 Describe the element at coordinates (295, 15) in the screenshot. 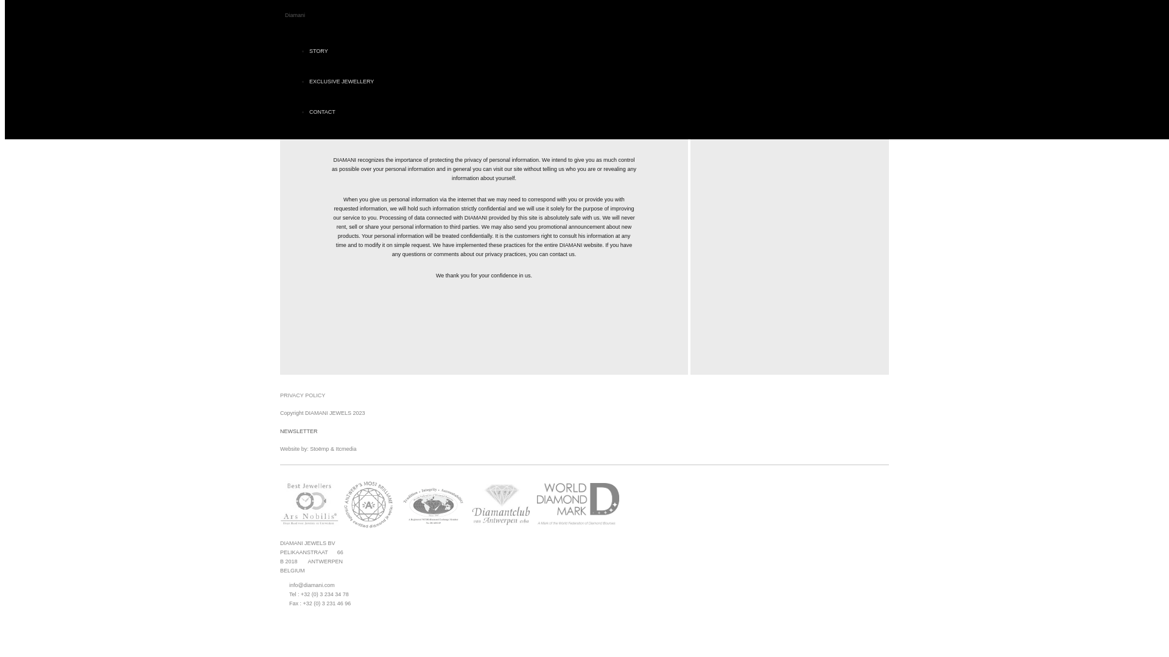

I see `Diamani` at that location.